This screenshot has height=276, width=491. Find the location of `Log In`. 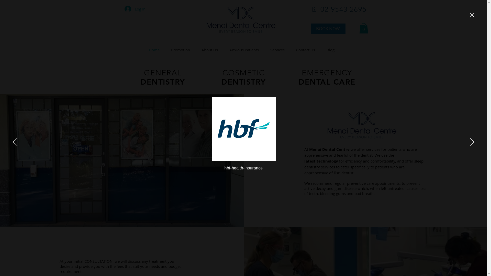

Log In is located at coordinates (135, 9).